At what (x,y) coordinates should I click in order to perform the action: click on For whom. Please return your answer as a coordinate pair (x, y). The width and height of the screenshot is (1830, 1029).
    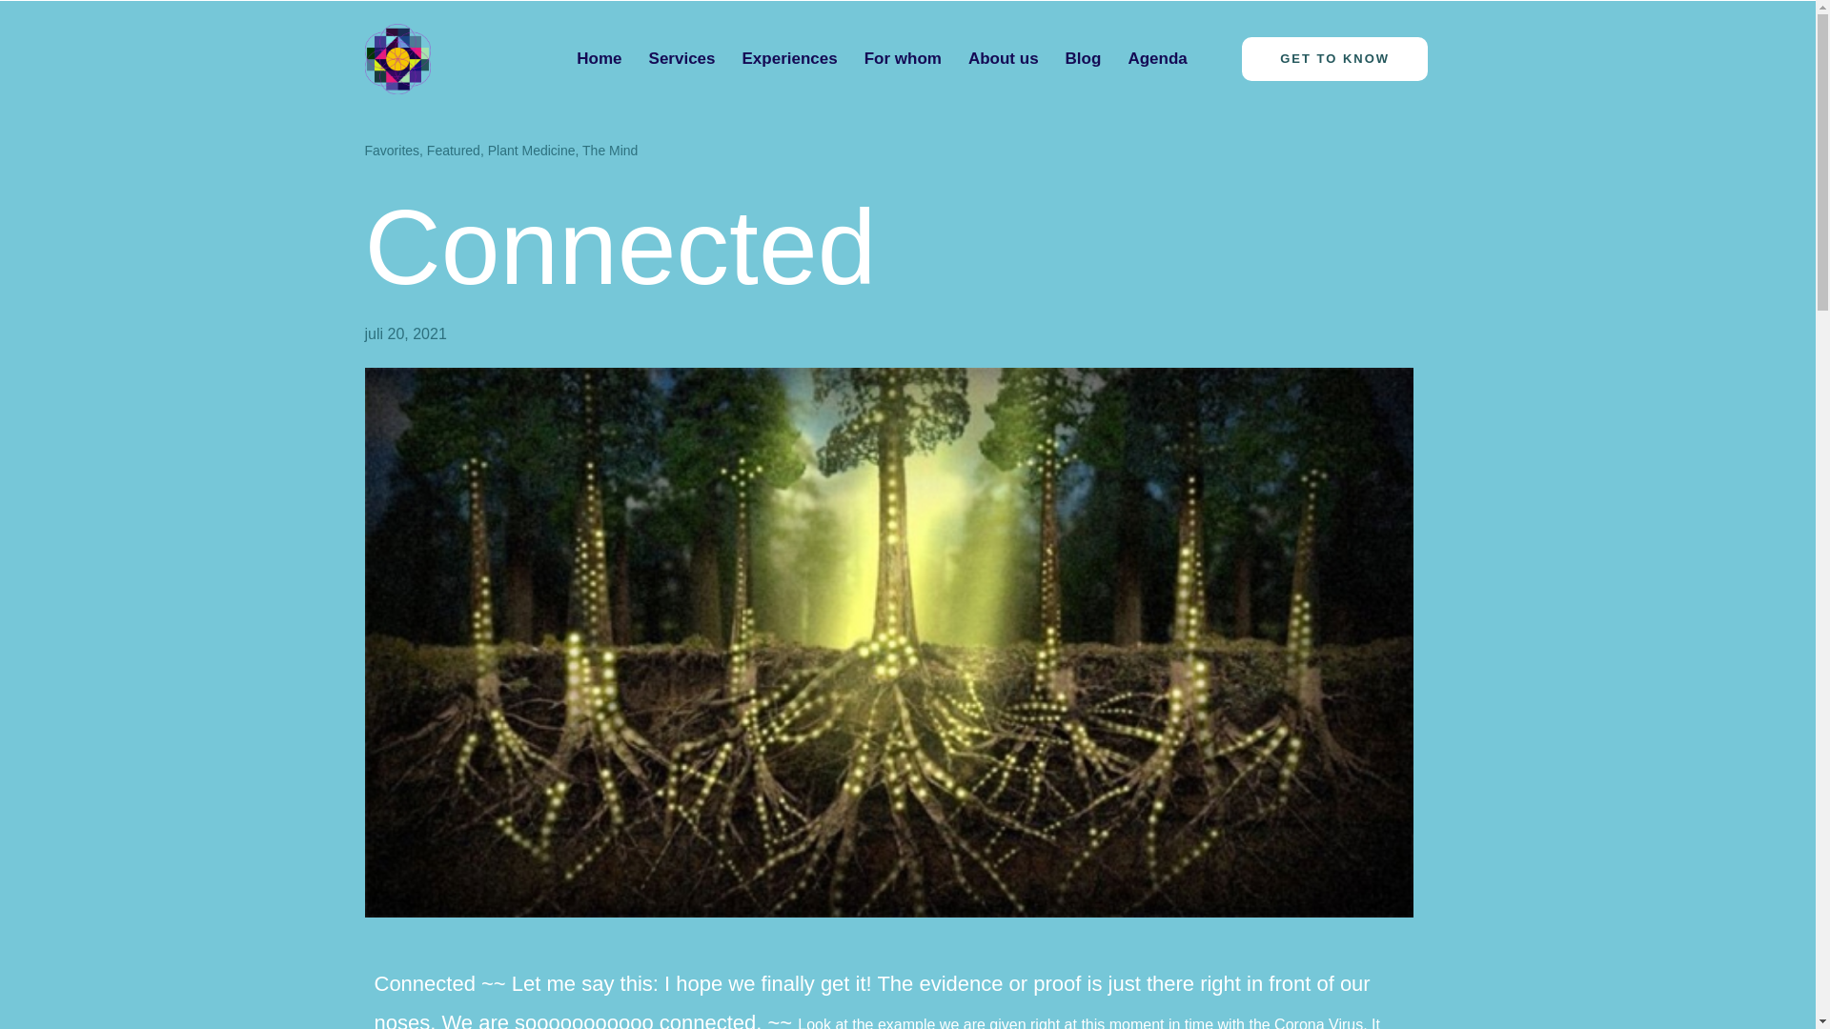
    Looking at the image, I should click on (903, 59).